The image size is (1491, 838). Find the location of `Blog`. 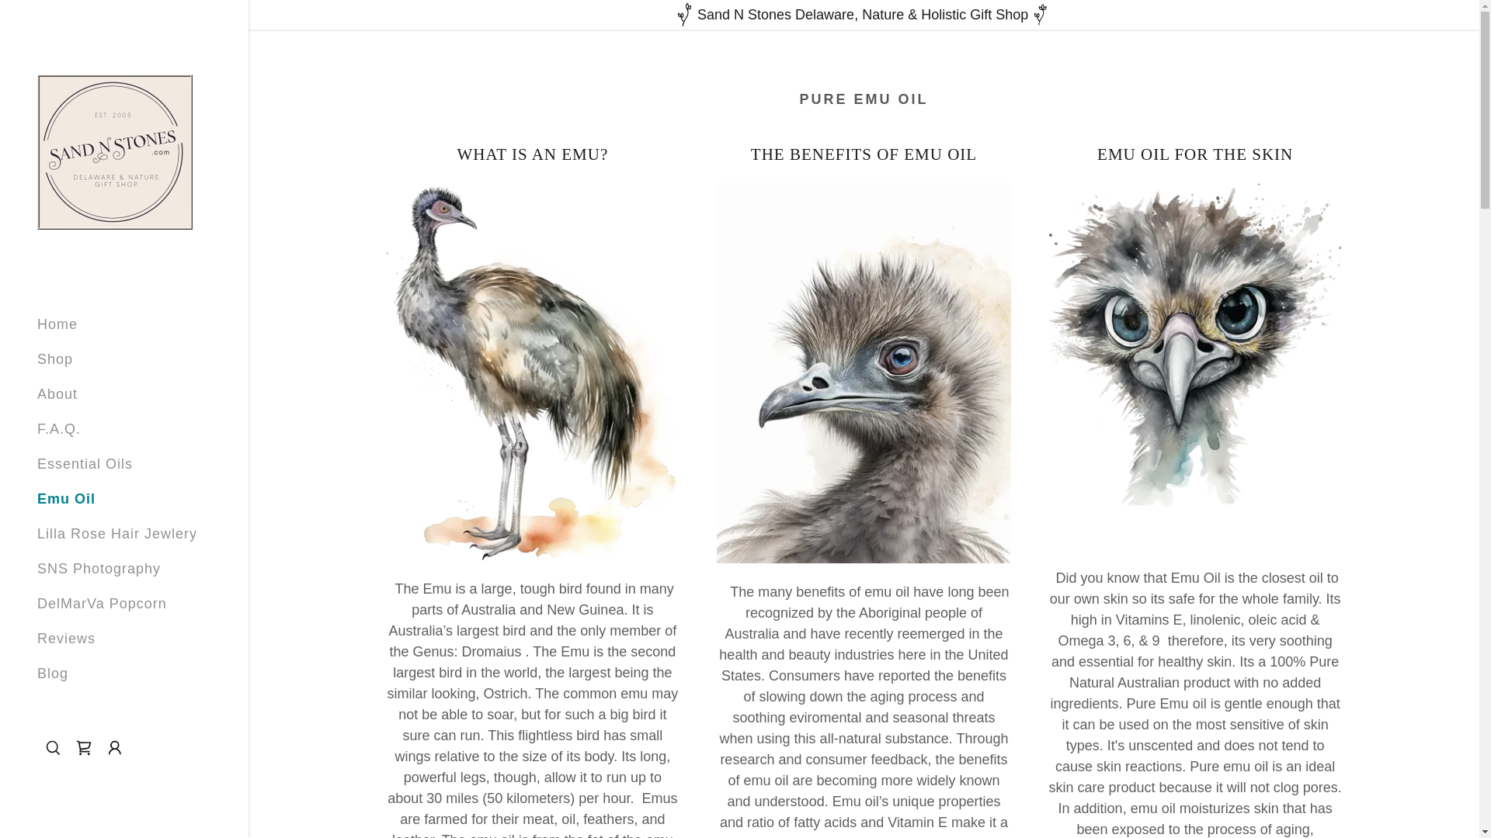

Blog is located at coordinates (53, 674).